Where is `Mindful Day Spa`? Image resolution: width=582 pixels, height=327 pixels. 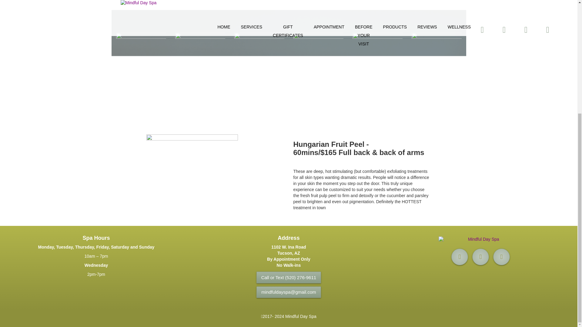 Mindful Day Spa is located at coordinates (481, 237).